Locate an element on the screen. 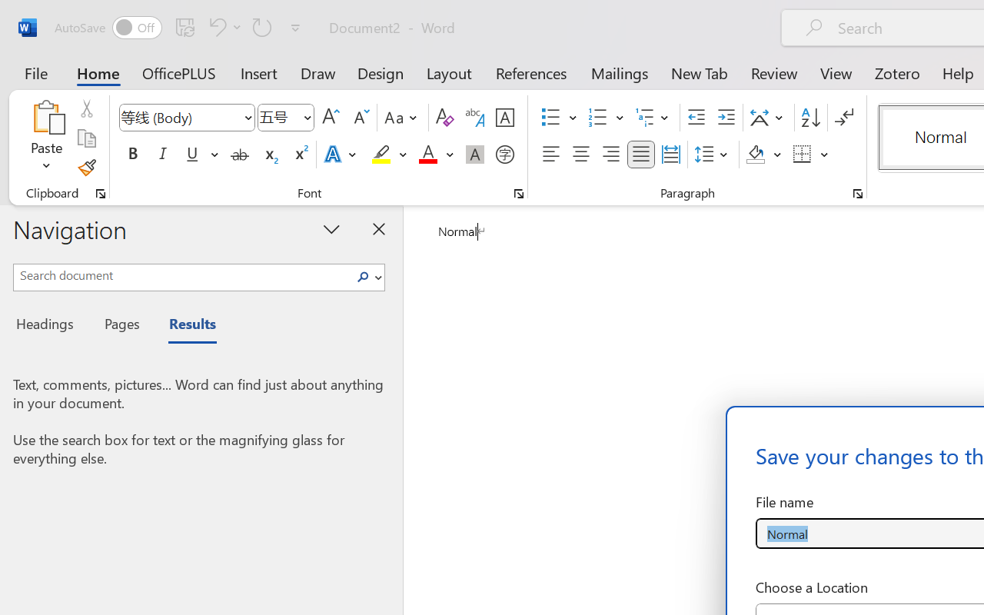 The width and height of the screenshot is (984, 615). Text Highlight Color Yellow is located at coordinates (381, 155).